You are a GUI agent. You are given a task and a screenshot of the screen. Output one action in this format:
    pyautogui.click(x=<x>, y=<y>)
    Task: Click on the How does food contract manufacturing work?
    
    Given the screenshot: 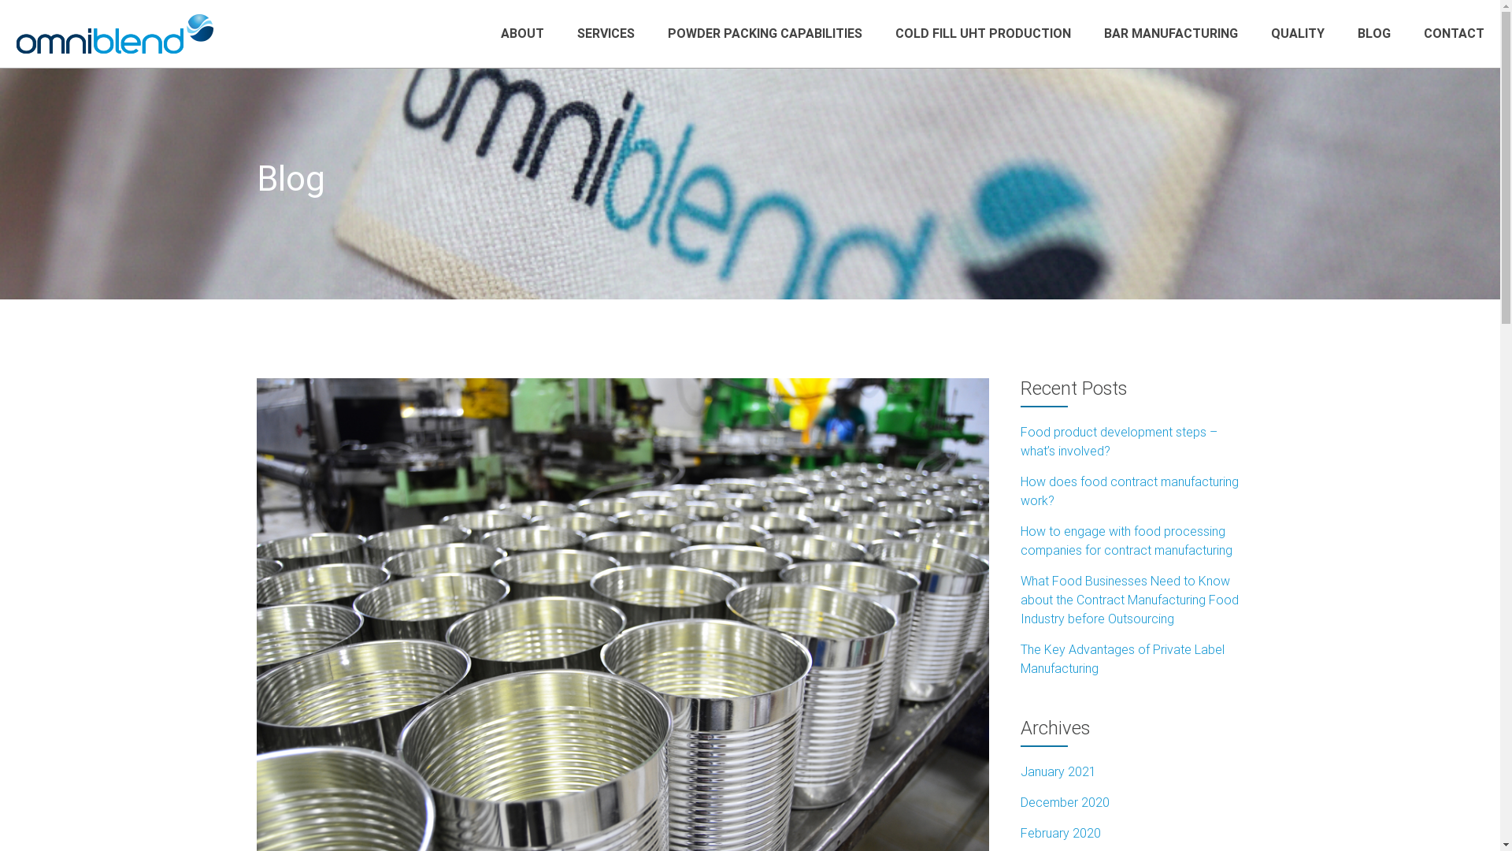 What is the action you would take?
    pyautogui.click(x=1129, y=492)
    